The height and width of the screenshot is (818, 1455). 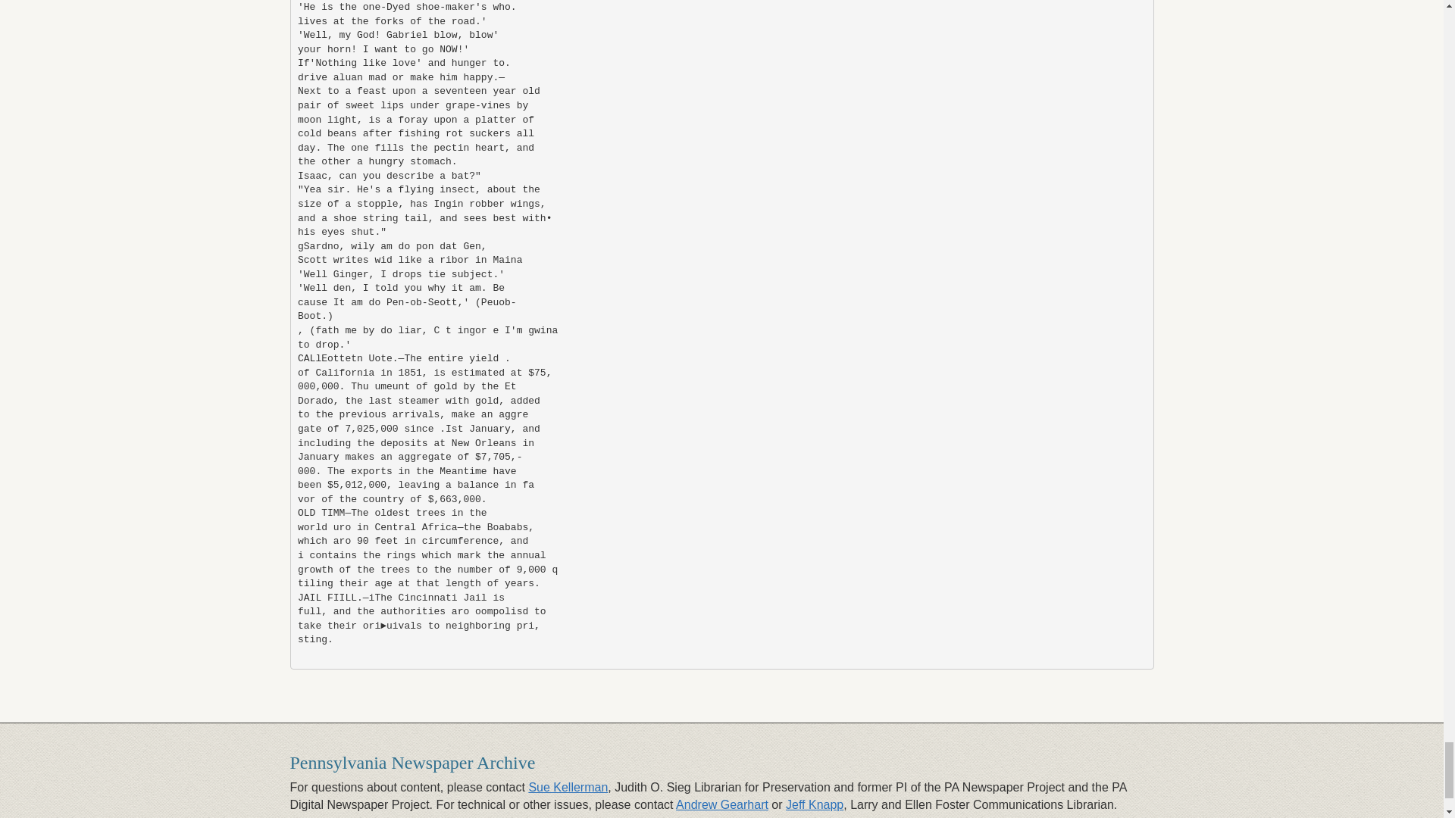 What do you see at coordinates (814, 804) in the screenshot?
I see `Jeff Knapp` at bounding box center [814, 804].